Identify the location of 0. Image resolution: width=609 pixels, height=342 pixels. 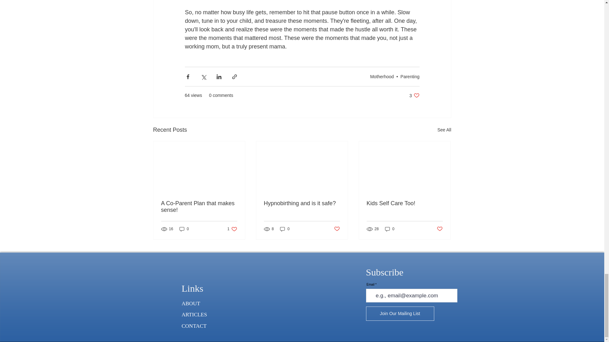
(390, 229).